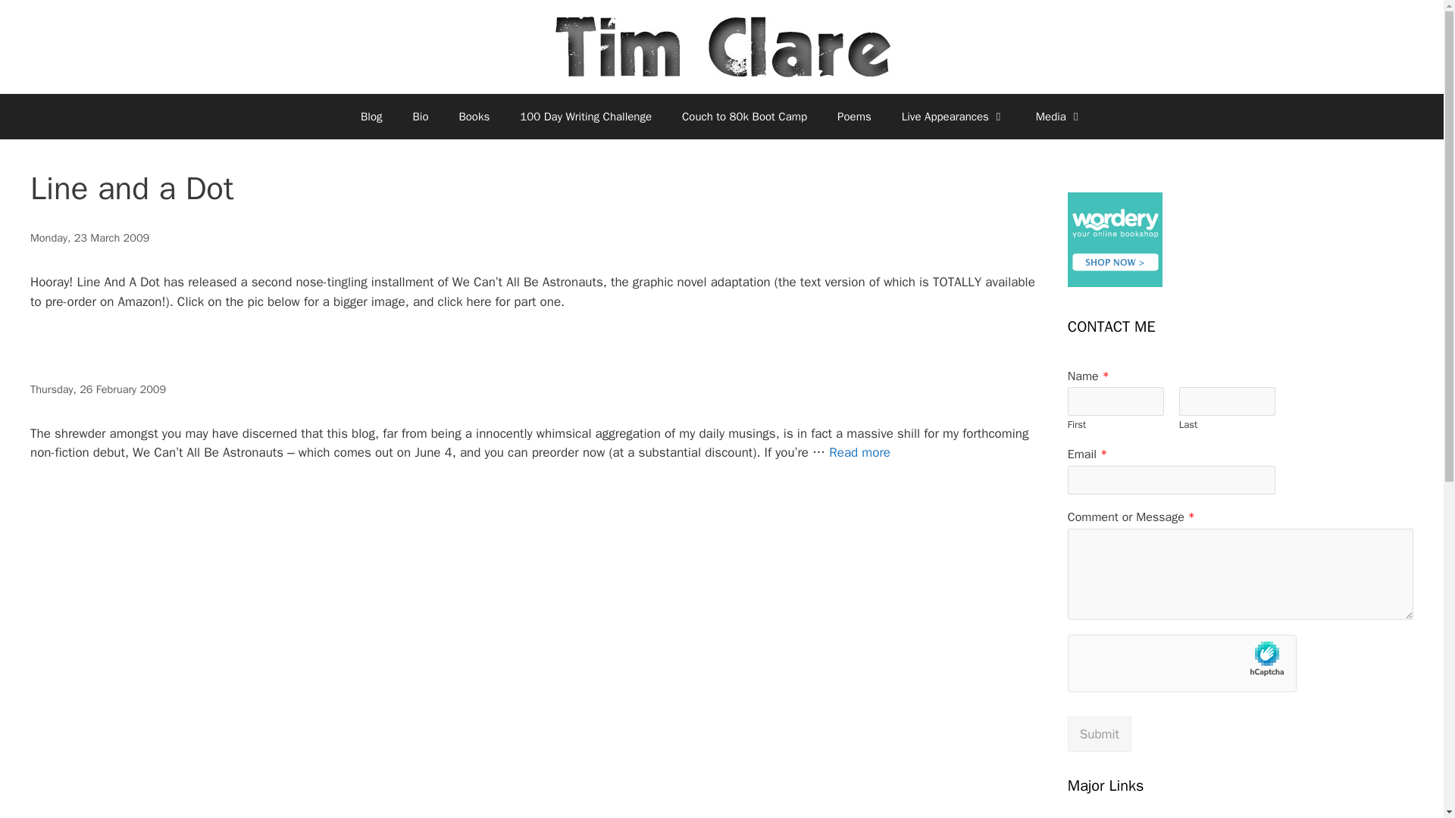 The image size is (1455, 818). I want to click on Blog, so click(371, 117).